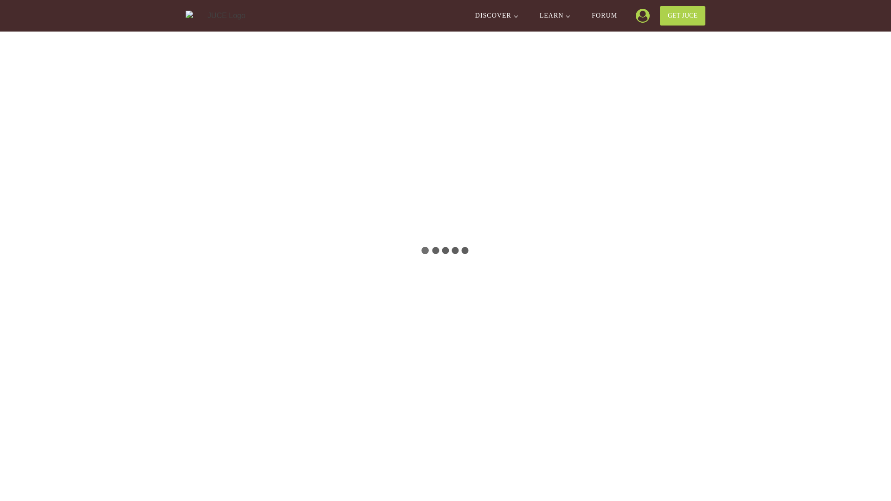 Image resolution: width=891 pixels, height=501 pixels. Describe the element at coordinates (604, 16) in the screenshot. I see `FORUM` at that location.